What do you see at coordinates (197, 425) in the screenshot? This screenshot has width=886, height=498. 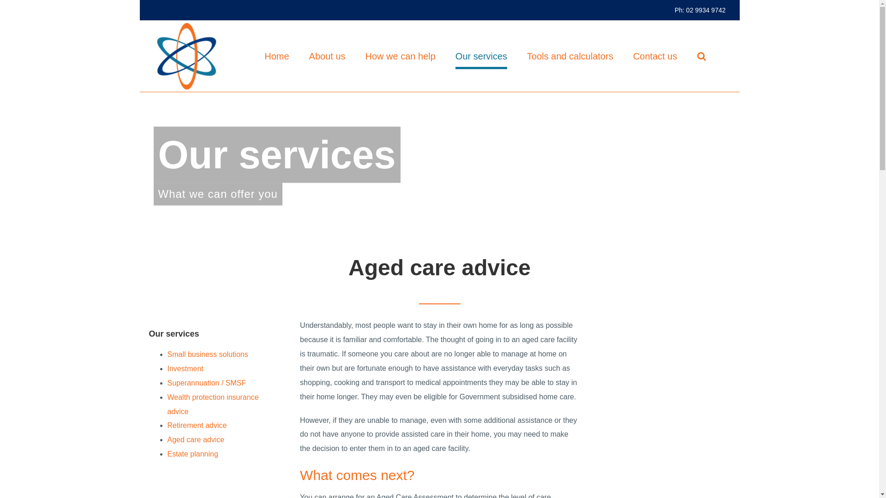 I see `Retirement advice` at bounding box center [197, 425].